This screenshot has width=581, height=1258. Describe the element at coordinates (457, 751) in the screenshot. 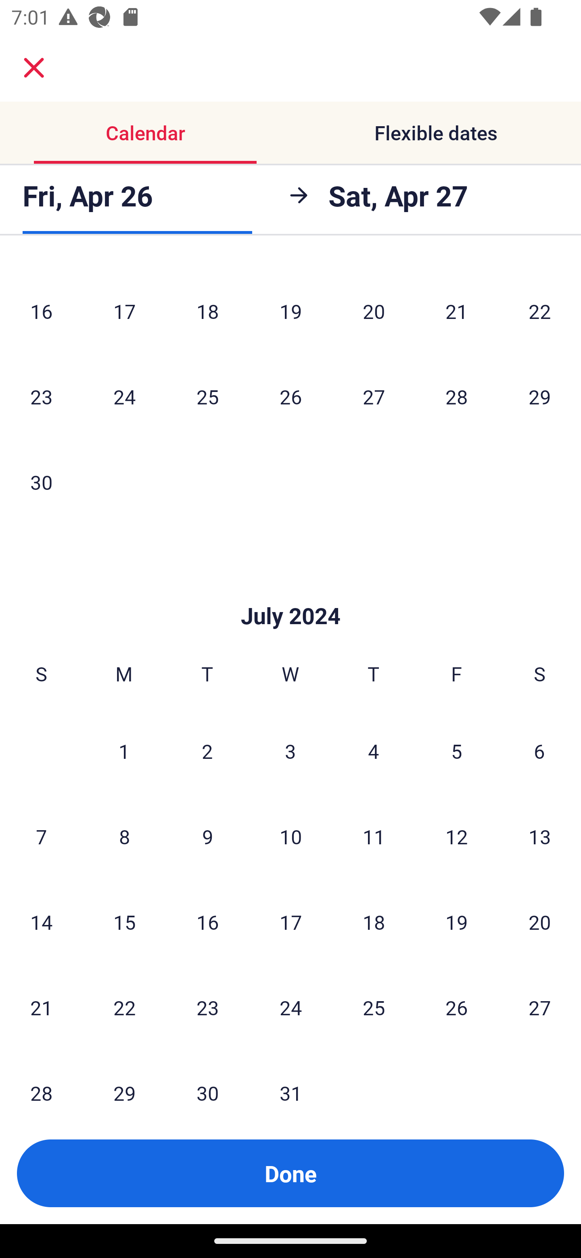

I see `5 Friday, July 5, 2024` at that location.